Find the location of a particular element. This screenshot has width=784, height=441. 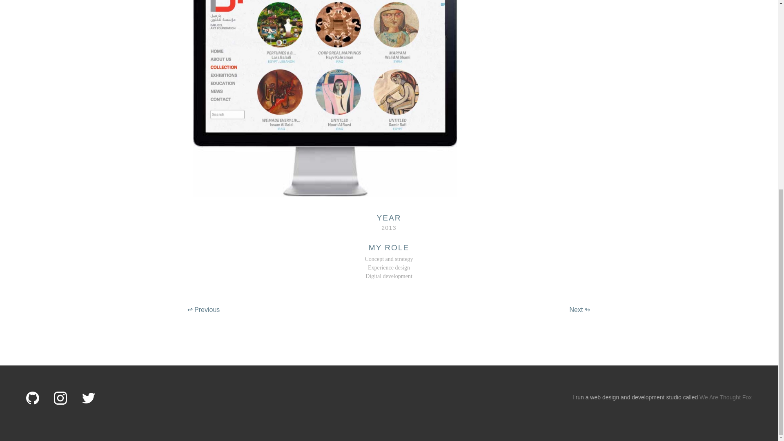

We Are Thought Fox is located at coordinates (725, 397).